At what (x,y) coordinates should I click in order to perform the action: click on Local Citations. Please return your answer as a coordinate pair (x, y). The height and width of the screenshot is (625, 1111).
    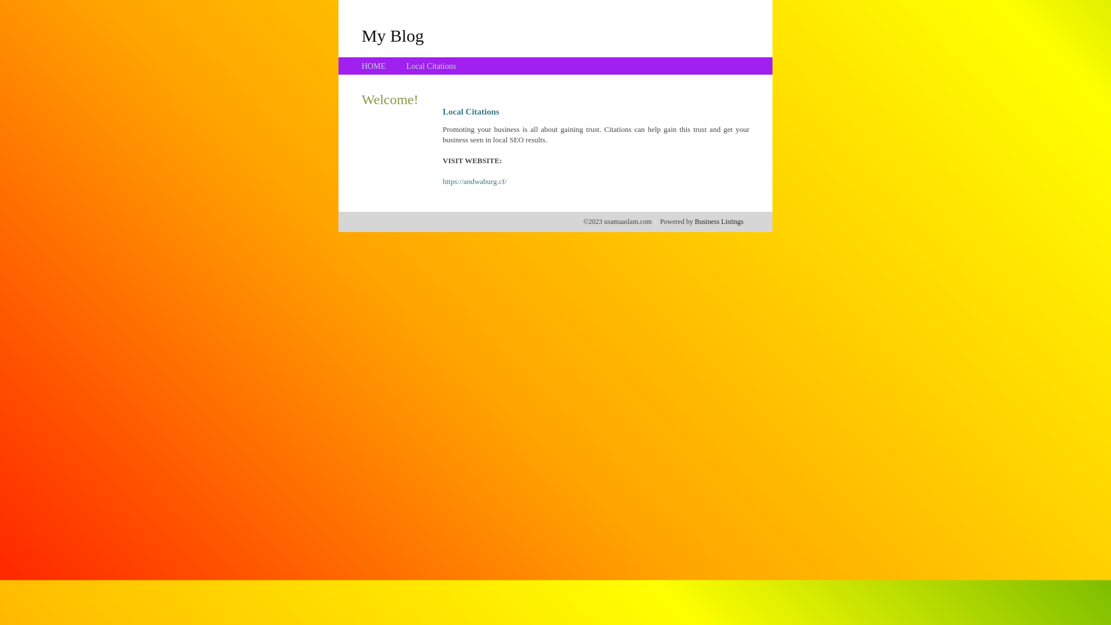
    Looking at the image, I should click on (431, 66).